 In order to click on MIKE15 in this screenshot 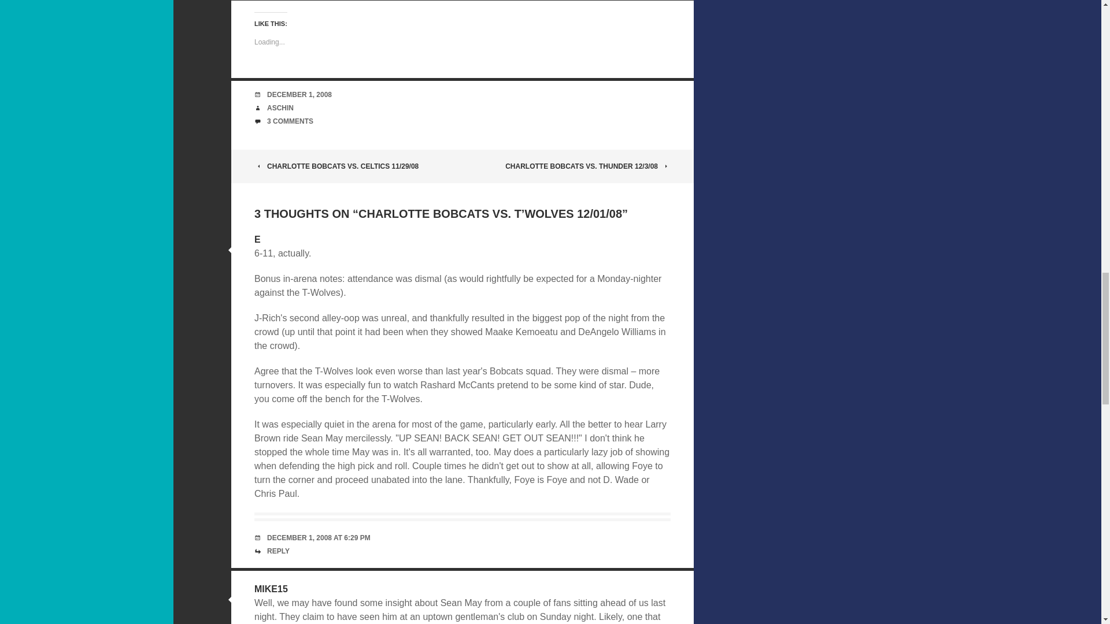, I will do `click(271, 589)`.